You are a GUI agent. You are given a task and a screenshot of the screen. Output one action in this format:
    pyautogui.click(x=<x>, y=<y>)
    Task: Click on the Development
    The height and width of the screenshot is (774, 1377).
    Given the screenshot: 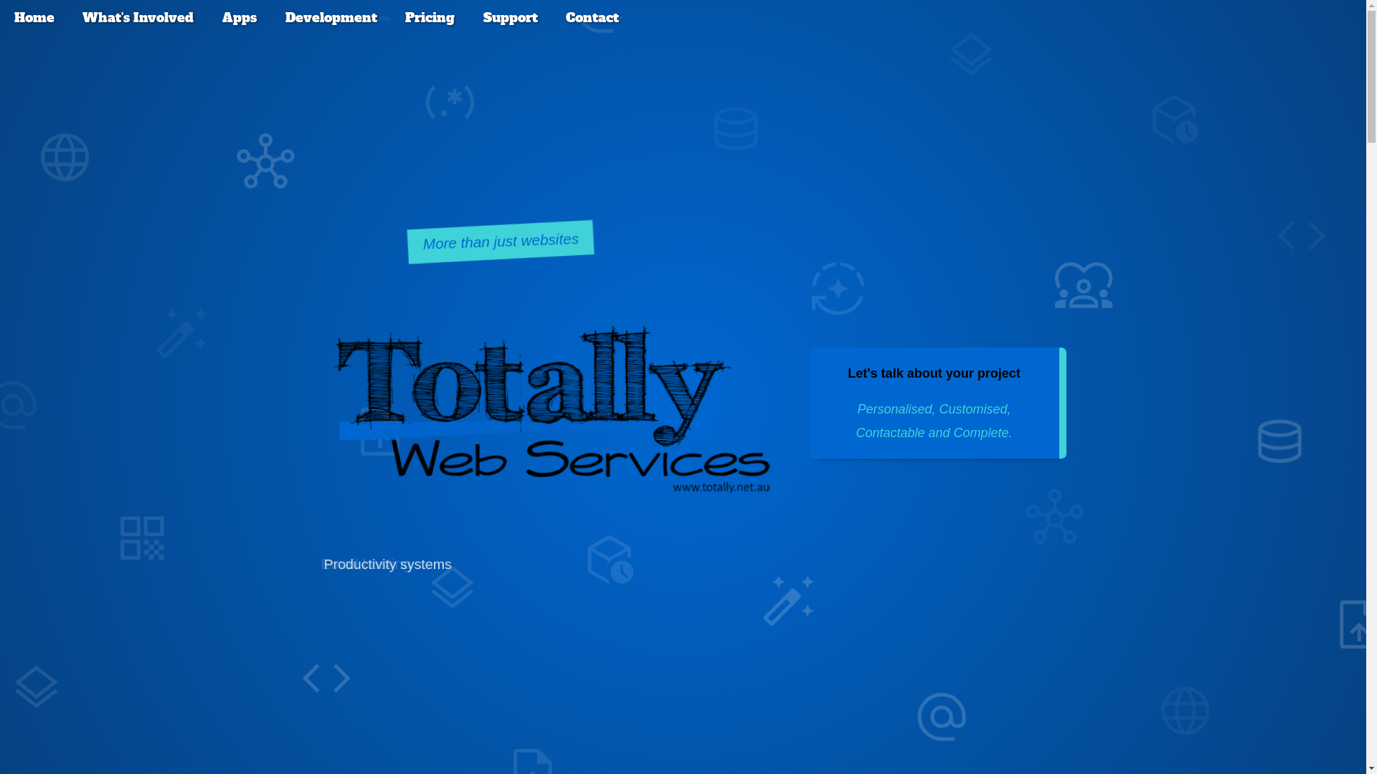 What is the action you would take?
    pyautogui.click(x=331, y=18)
    